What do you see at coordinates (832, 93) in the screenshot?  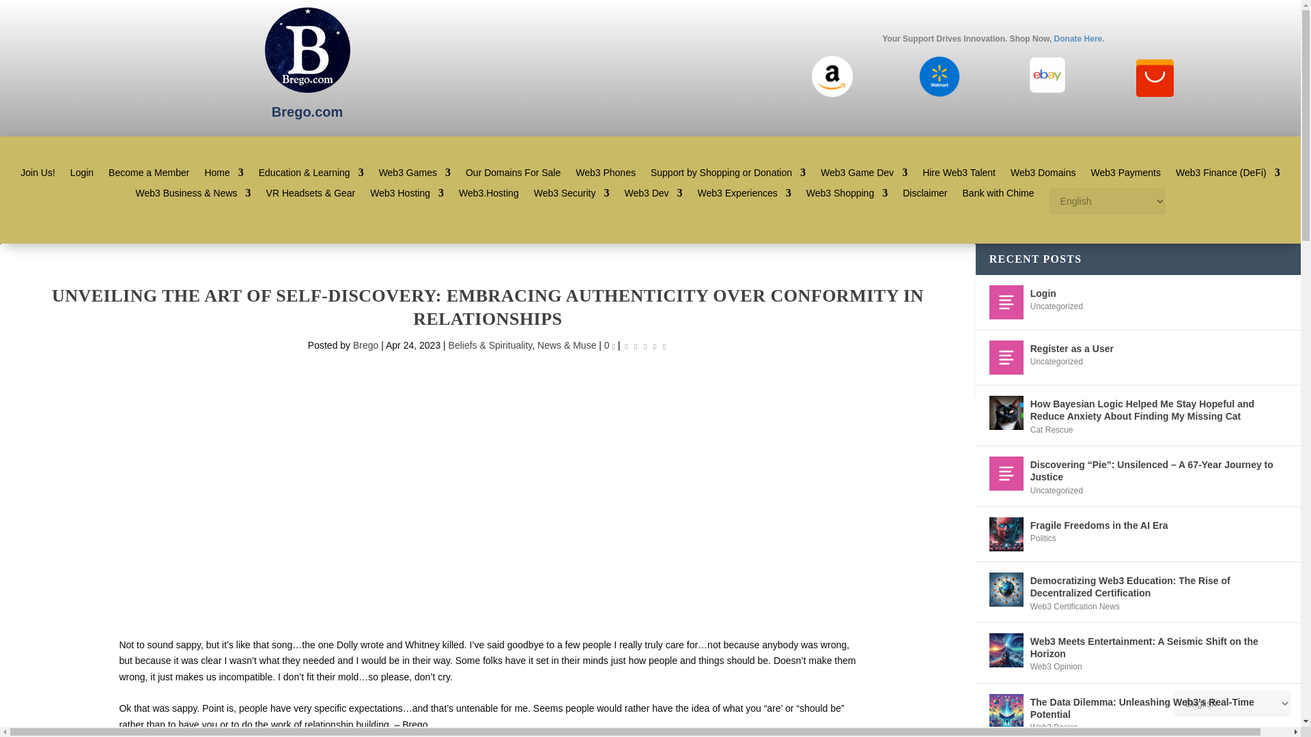 I see `Shop Amazon` at bounding box center [832, 93].